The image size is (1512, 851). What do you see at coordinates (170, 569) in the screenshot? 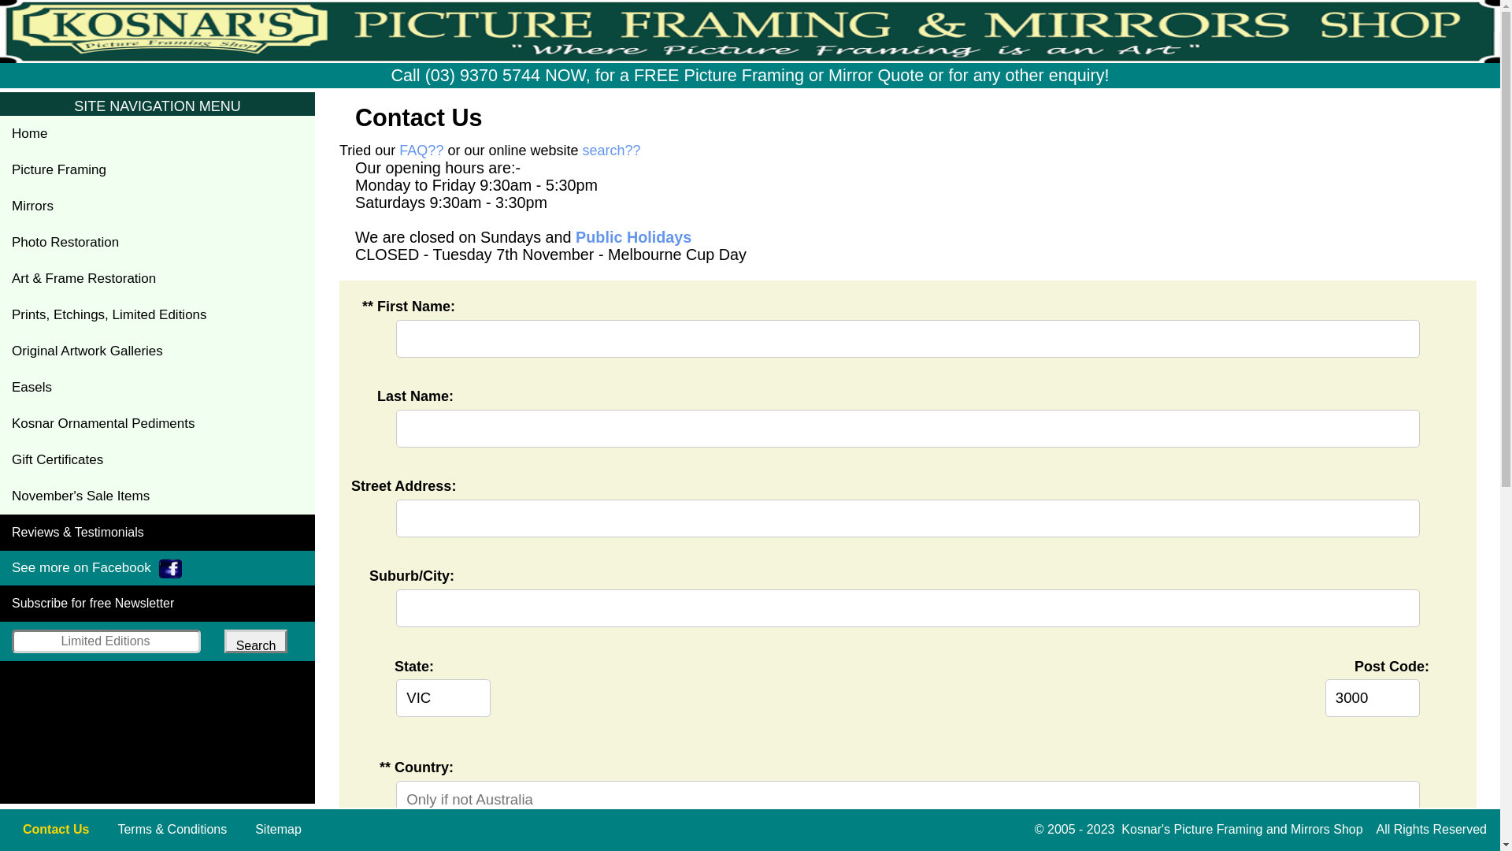
I see `facebook` at bounding box center [170, 569].